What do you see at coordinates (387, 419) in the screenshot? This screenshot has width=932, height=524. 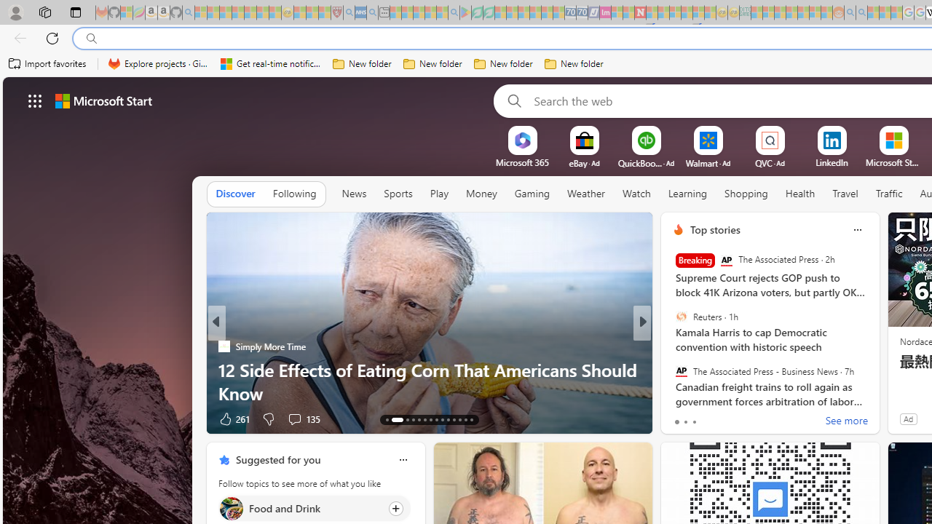 I see `AutomationID: tab-13` at bounding box center [387, 419].